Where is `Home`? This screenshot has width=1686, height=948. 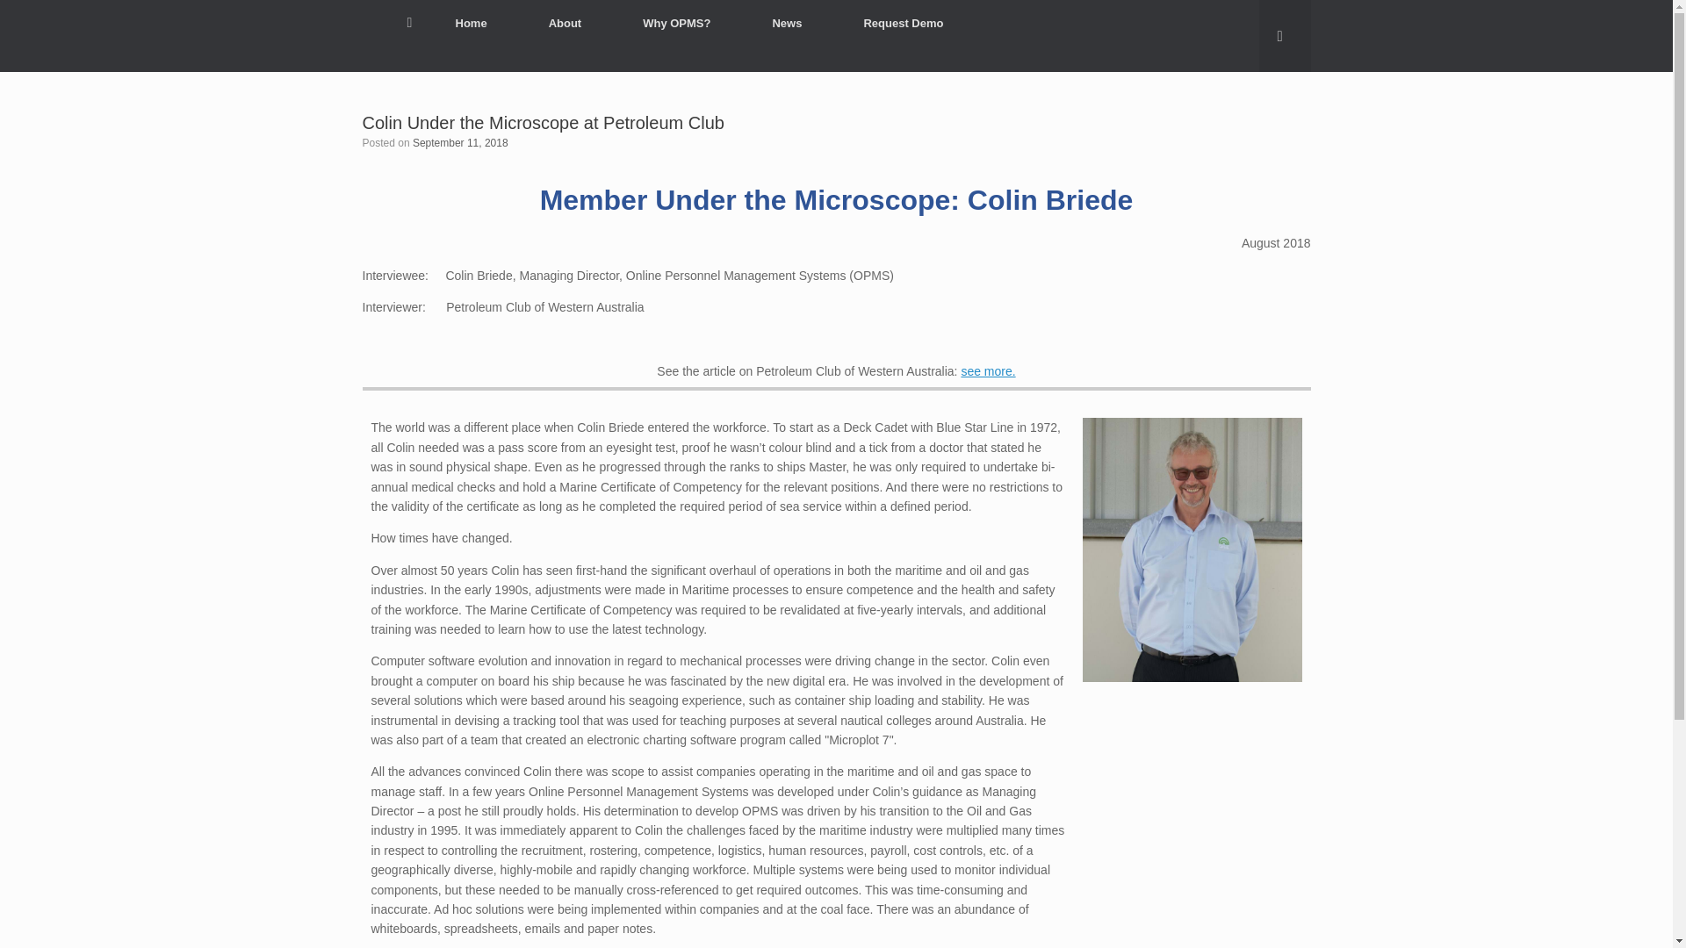
Home is located at coordinates (446, 36).